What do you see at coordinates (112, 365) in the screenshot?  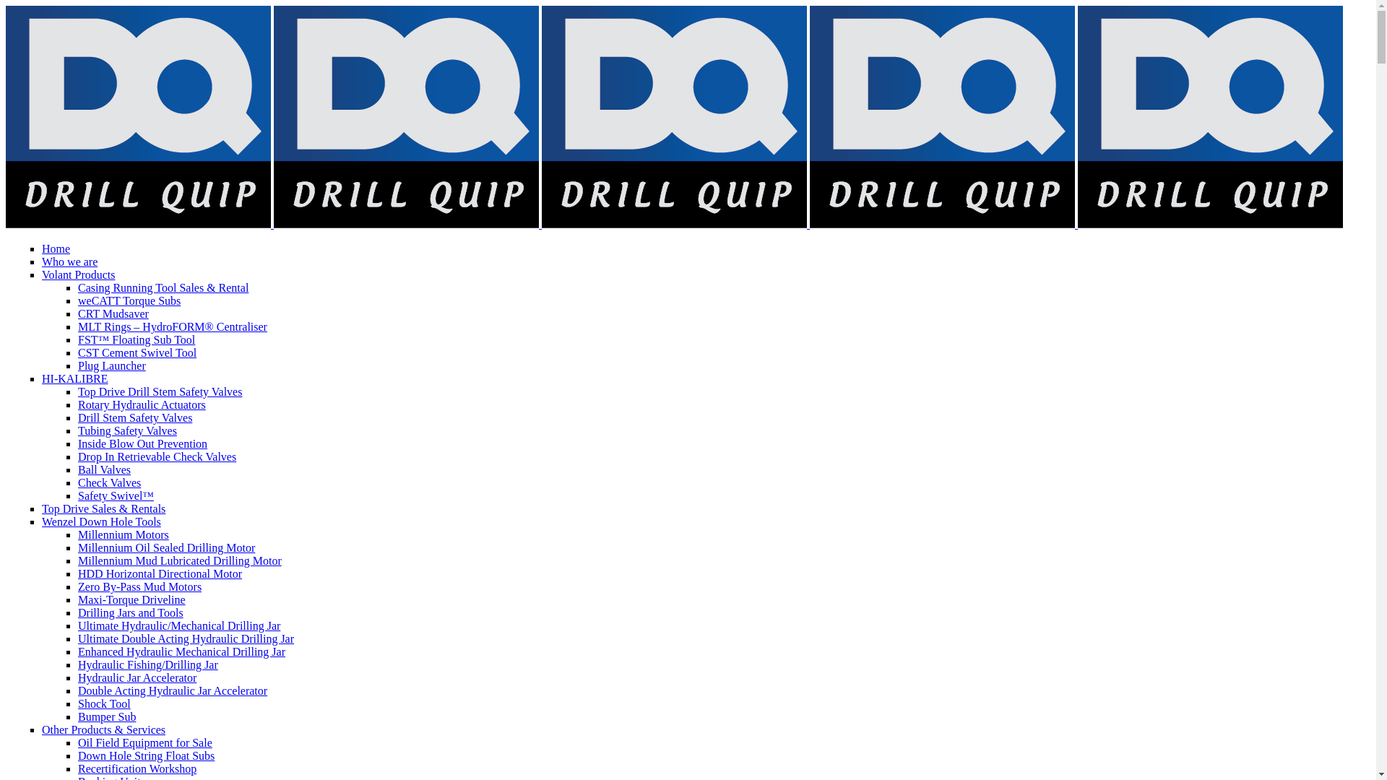 I see `Plug Launcher` at bounding box center [112, 365].